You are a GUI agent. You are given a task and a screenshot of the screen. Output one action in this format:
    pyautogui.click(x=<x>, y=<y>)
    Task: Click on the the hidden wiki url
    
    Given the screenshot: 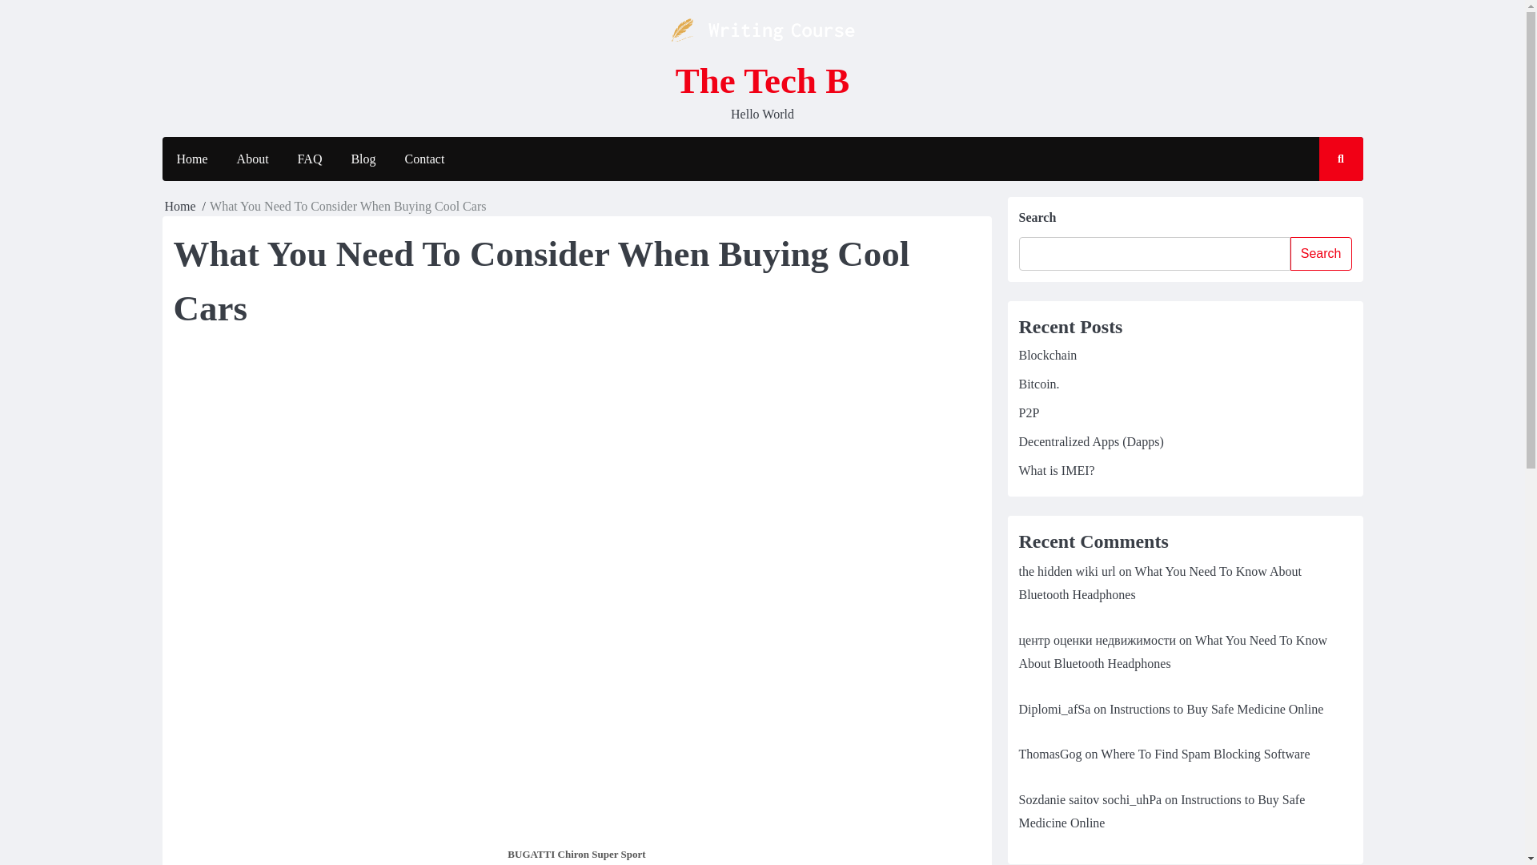 What is the action you would take?
    pyautogui.click(x=1066, y=572)
    